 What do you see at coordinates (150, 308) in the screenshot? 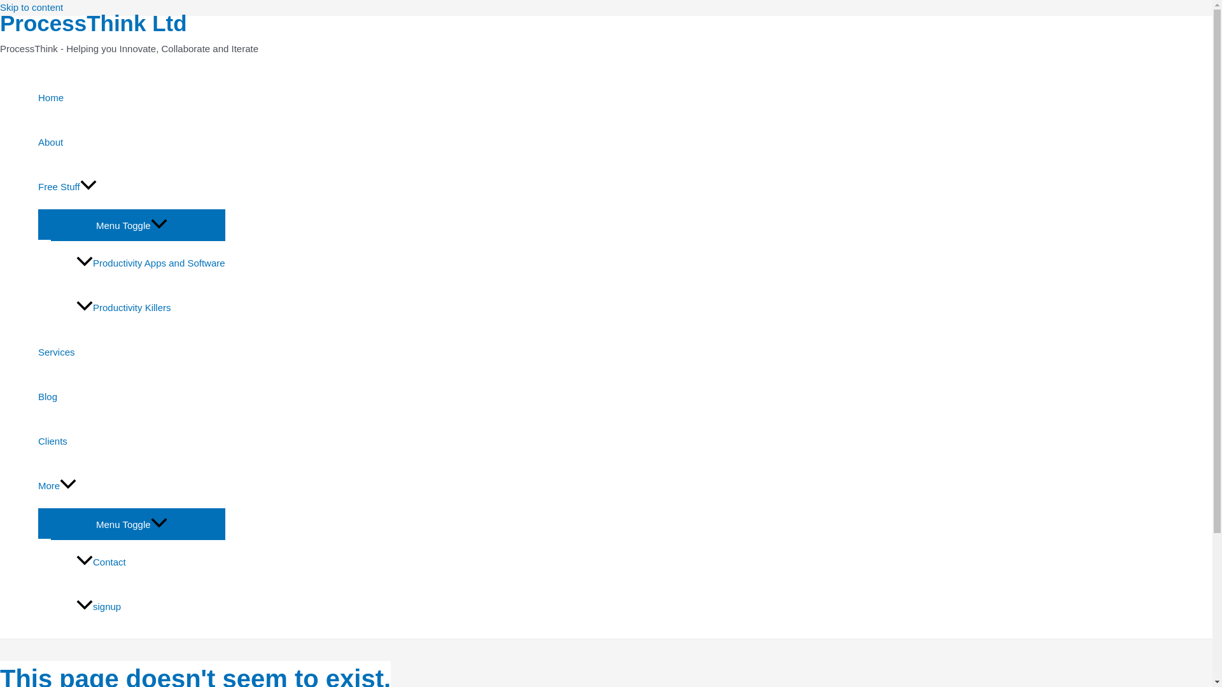
I see `Productivity Killers` at bounding box center [150, 308].